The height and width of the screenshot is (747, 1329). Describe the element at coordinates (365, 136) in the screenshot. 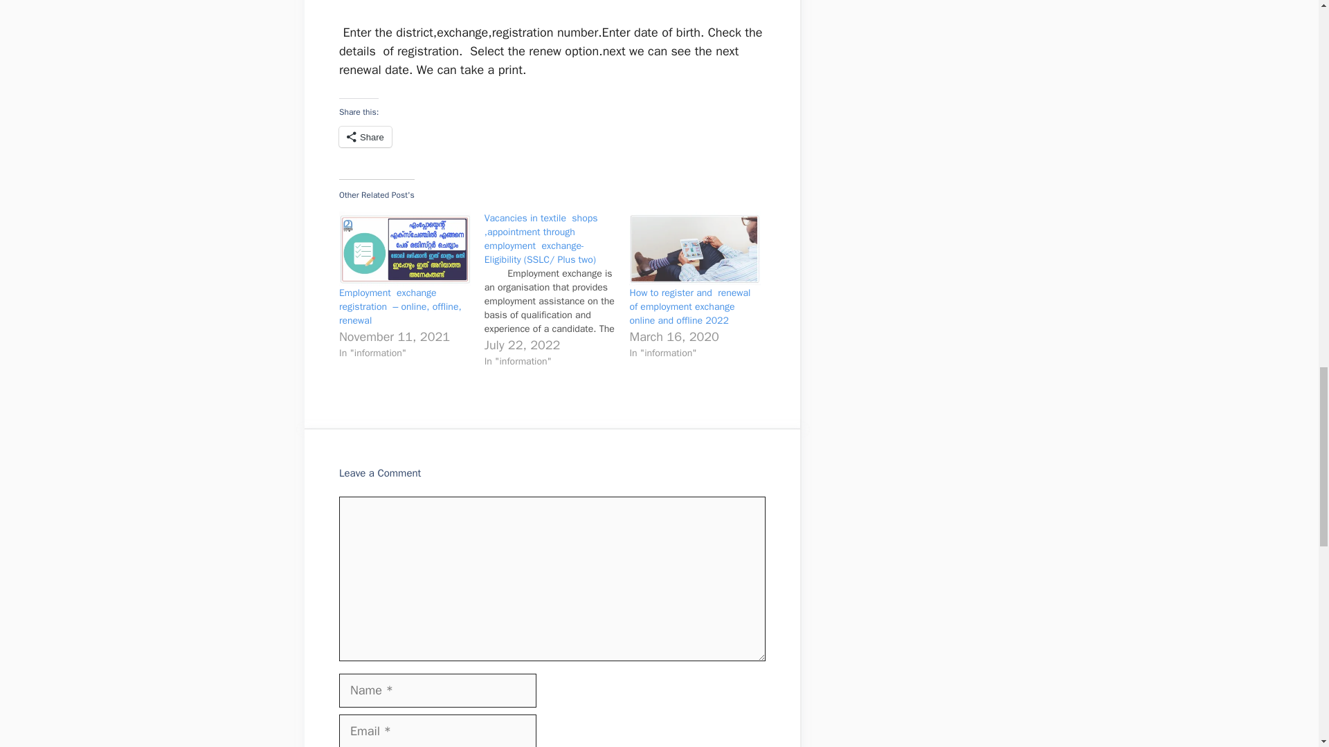

I see `Share` at that location.